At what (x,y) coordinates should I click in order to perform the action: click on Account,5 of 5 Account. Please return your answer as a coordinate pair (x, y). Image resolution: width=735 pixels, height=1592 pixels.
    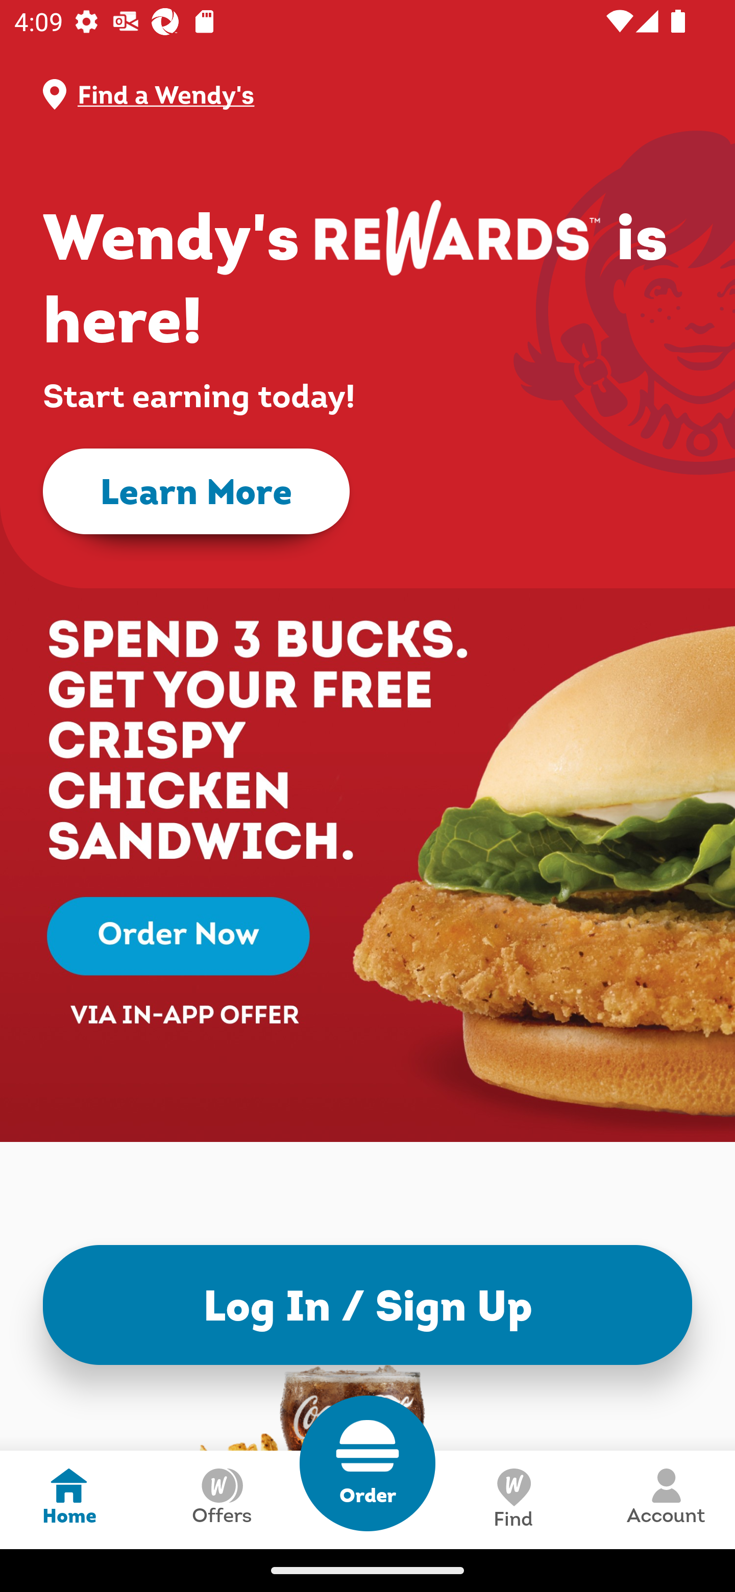
    Looking at the image, I should click on (666, 1499).